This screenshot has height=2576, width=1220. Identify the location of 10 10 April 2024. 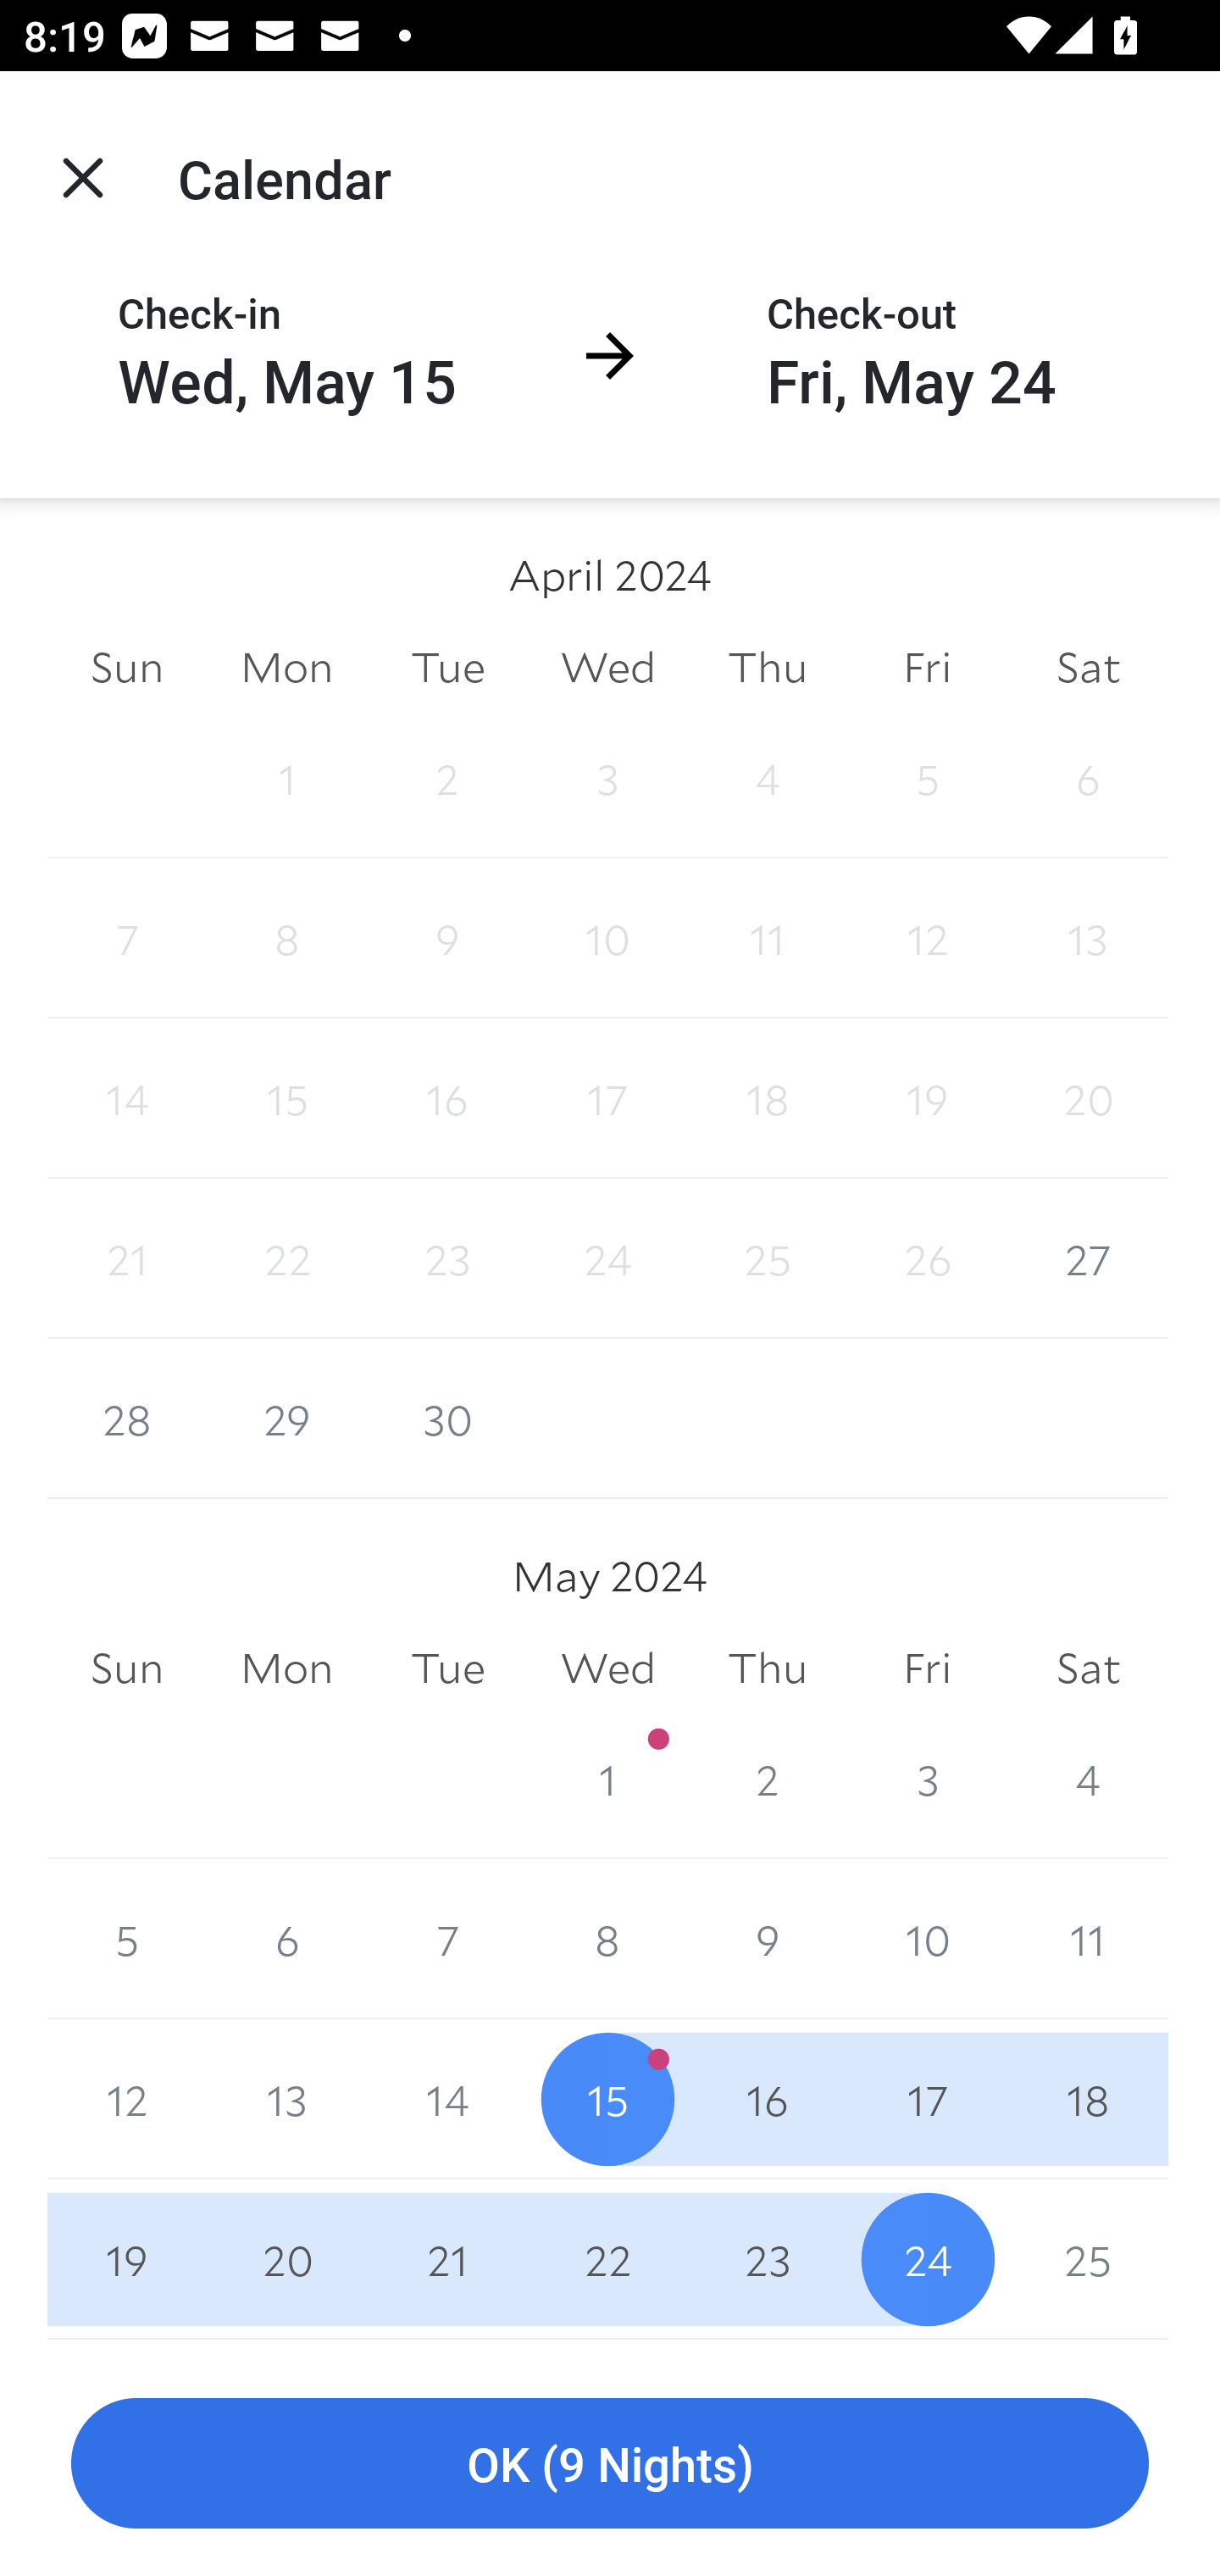
(608, 937).